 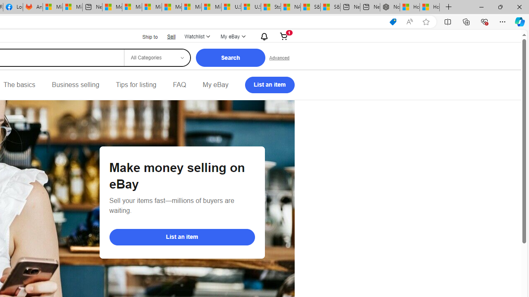 What do you see at coordinates (284, 36) in the screenshot?
I see `Expand Cart` at bounding box center [284, 36].